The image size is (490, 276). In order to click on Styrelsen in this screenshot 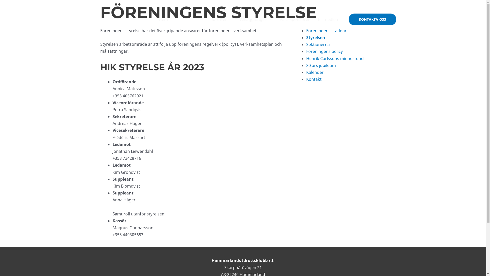, I will do `click(316, 38)`.